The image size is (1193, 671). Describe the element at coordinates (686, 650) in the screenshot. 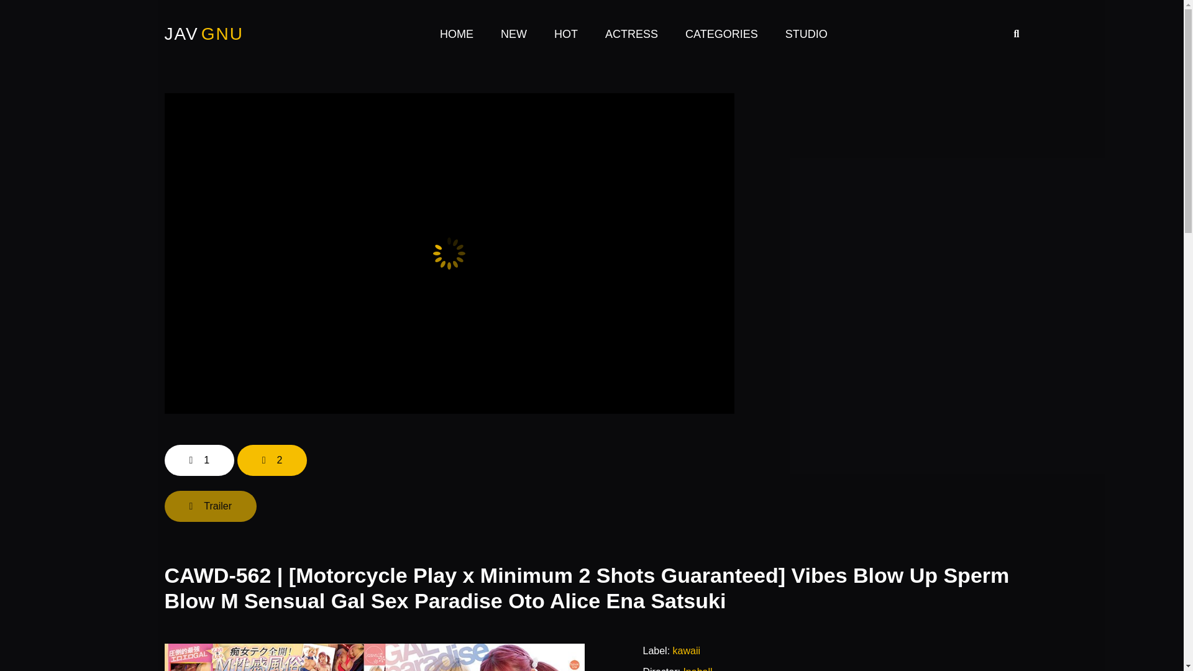

I see `kawaii` at that location.